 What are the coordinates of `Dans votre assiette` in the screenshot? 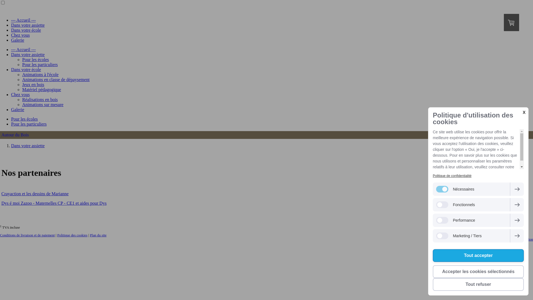 It's located at (28, 54).